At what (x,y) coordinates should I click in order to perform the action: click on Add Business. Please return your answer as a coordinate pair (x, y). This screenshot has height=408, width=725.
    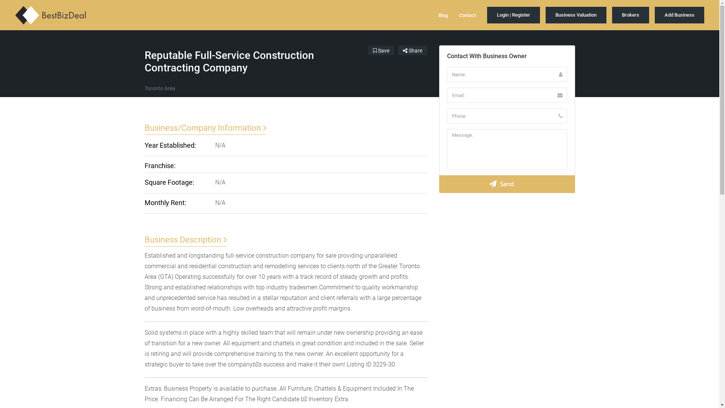
    Looking at the image, I should click on (680, 15).